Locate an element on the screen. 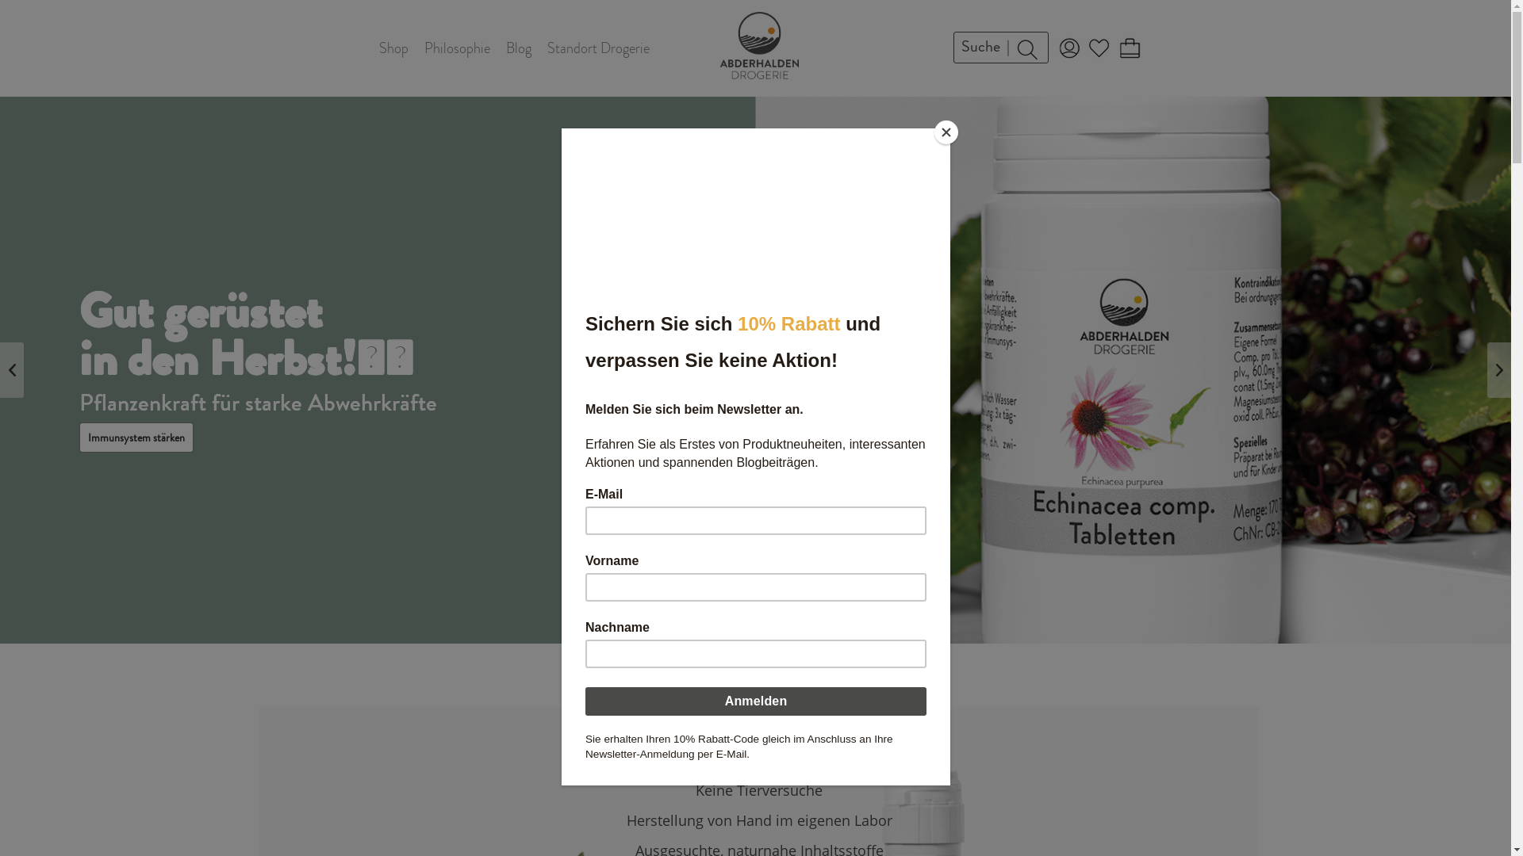  Blog is located at coordinates (519, 48).